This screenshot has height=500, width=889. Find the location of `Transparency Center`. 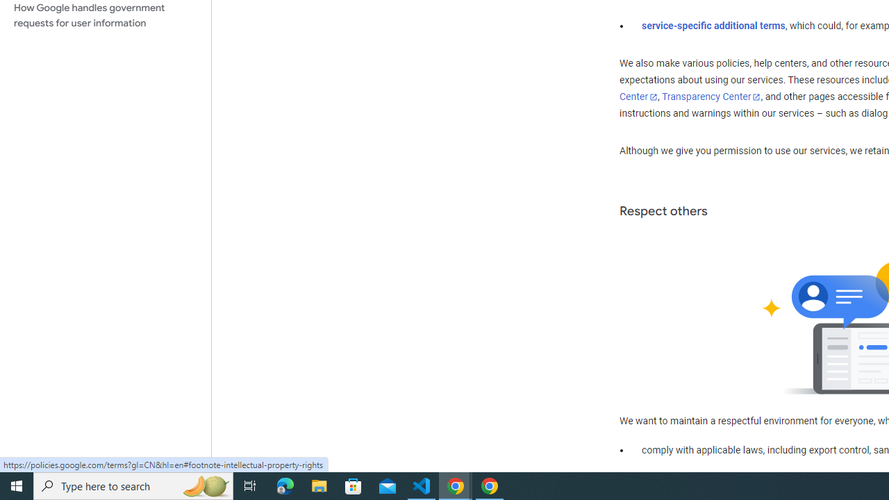

Transparency Center is located at coordinates (711, 97).